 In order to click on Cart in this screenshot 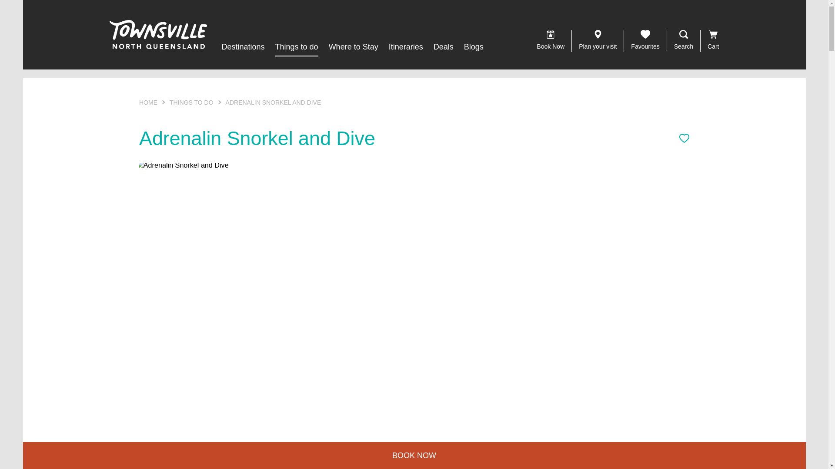, I will do `click(713, 41)`.